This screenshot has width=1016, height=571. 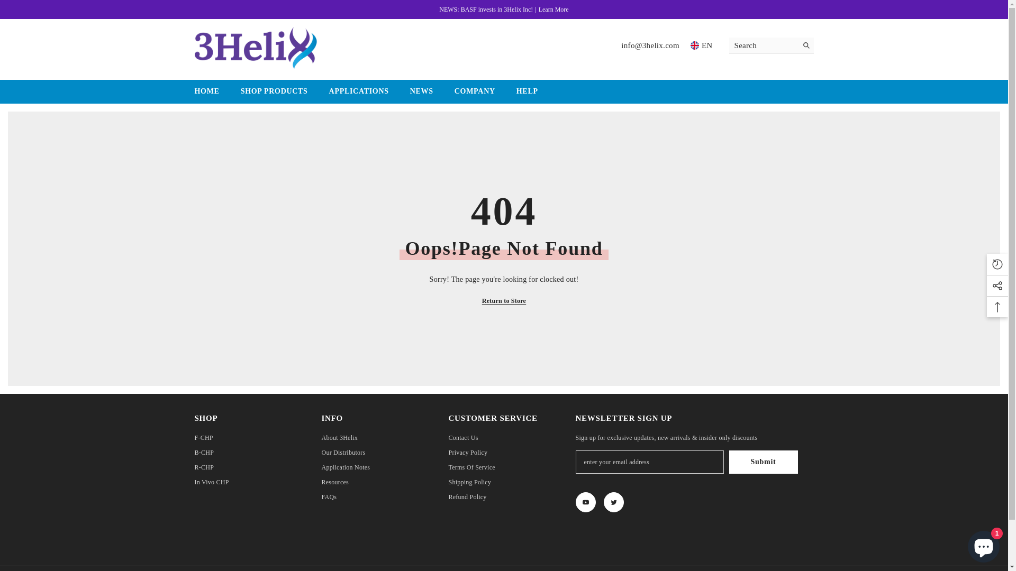 I want to click on SHOP PRODUCTS, so click(x=274, y=95).